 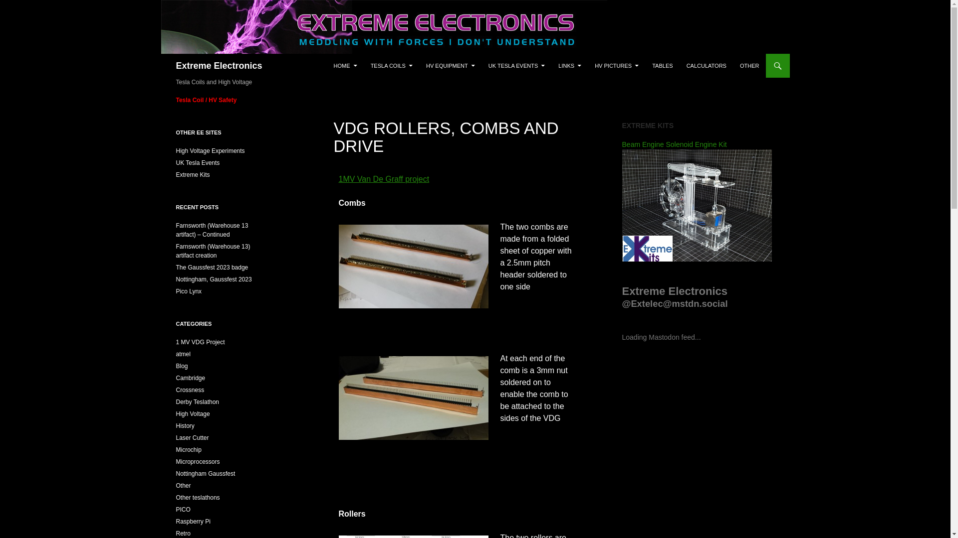 I want to click on LINKS, so click(x=570, y=66).